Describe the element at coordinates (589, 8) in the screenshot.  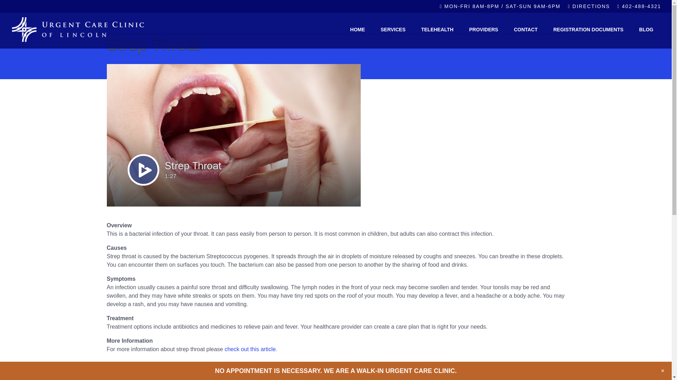
I see `DIRECTIONS` at that location.